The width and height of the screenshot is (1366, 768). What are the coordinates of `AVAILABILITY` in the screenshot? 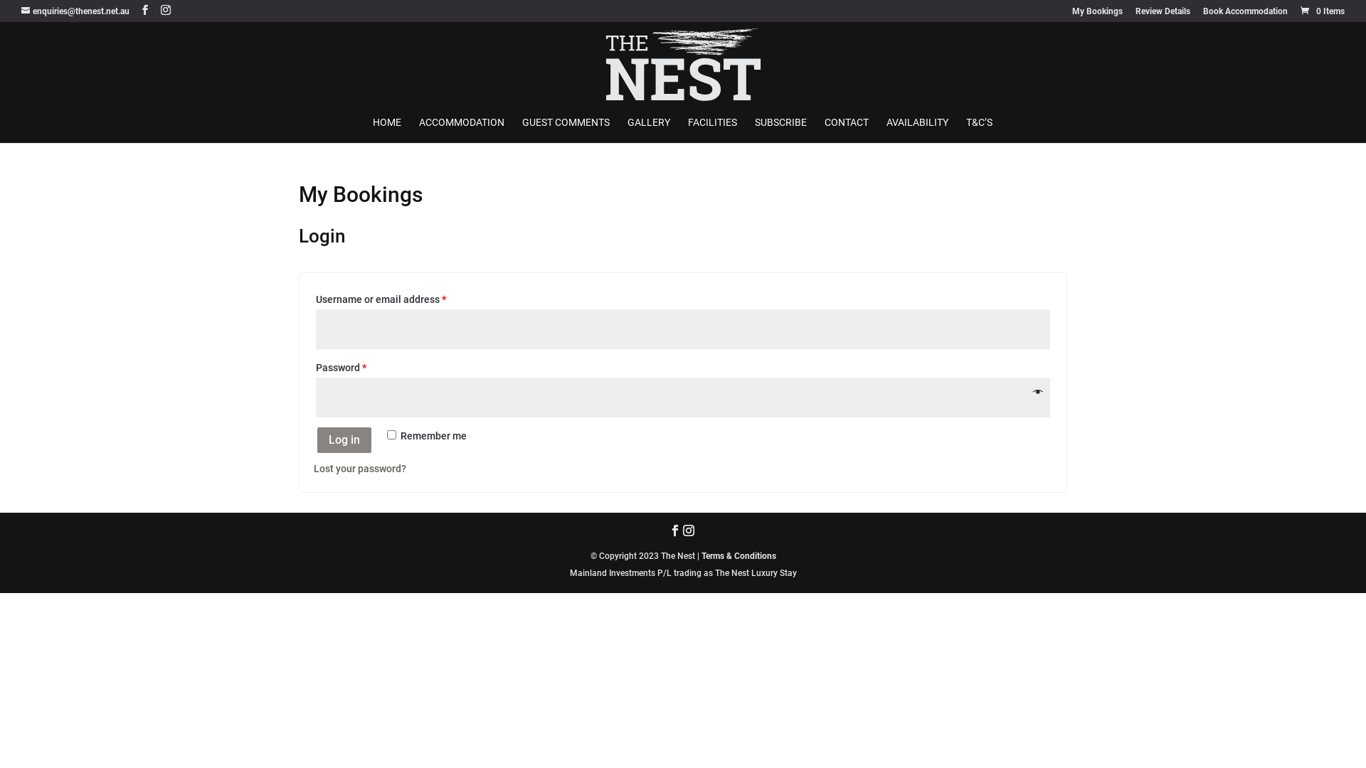 It's located at (918, 130).